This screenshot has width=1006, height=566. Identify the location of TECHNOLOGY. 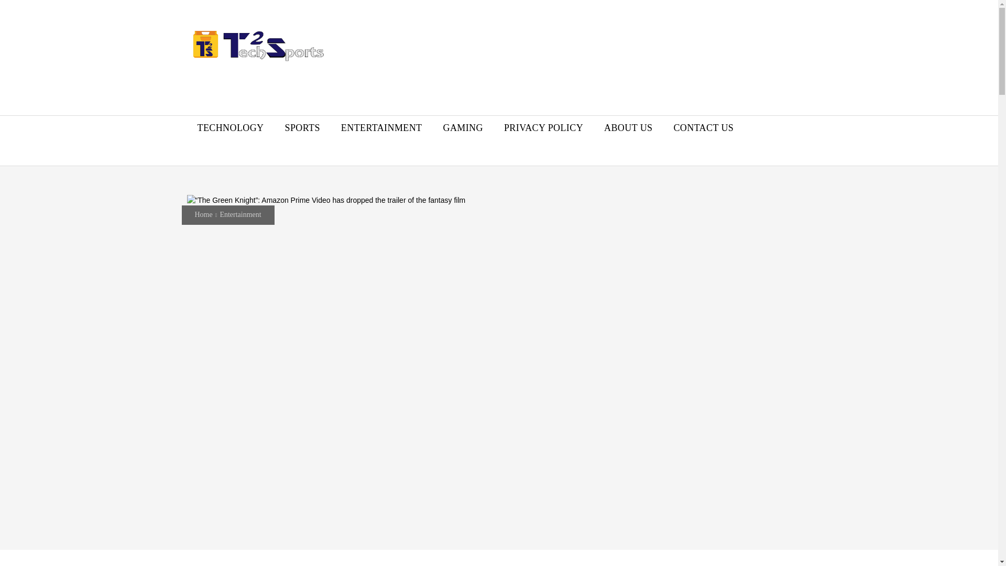
(229, 128).